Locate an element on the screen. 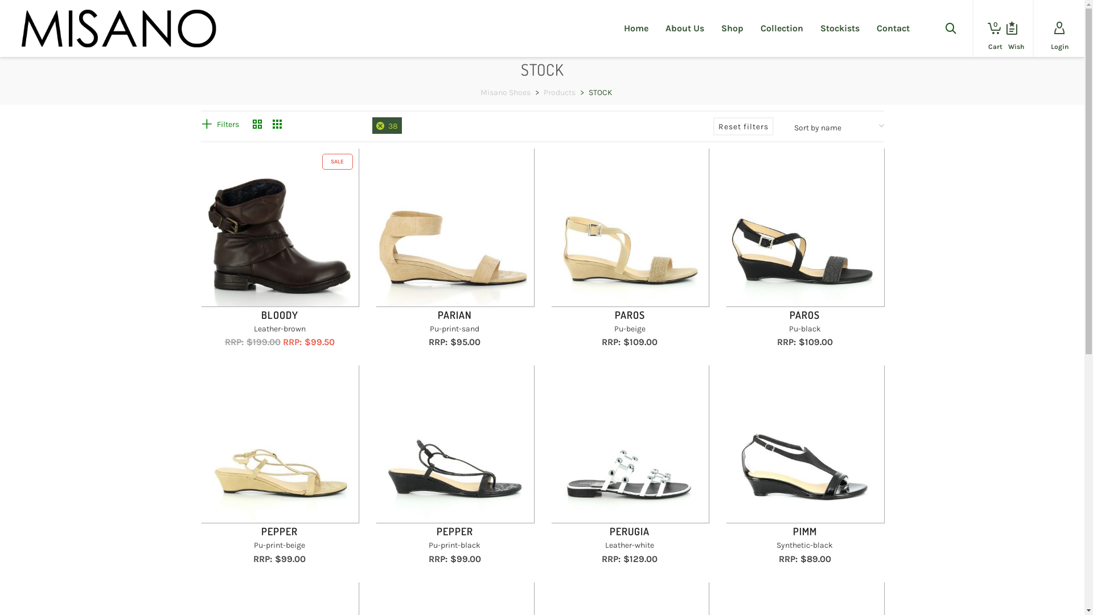 The image size is (1093, 615). Contact is located at coordinates (893, 28).